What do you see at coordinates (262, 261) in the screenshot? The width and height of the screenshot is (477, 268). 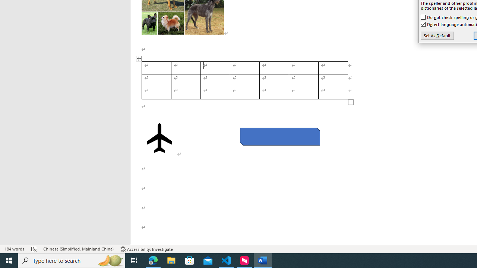 I see `Word - 1 running window` at bounding box center [262, 261].